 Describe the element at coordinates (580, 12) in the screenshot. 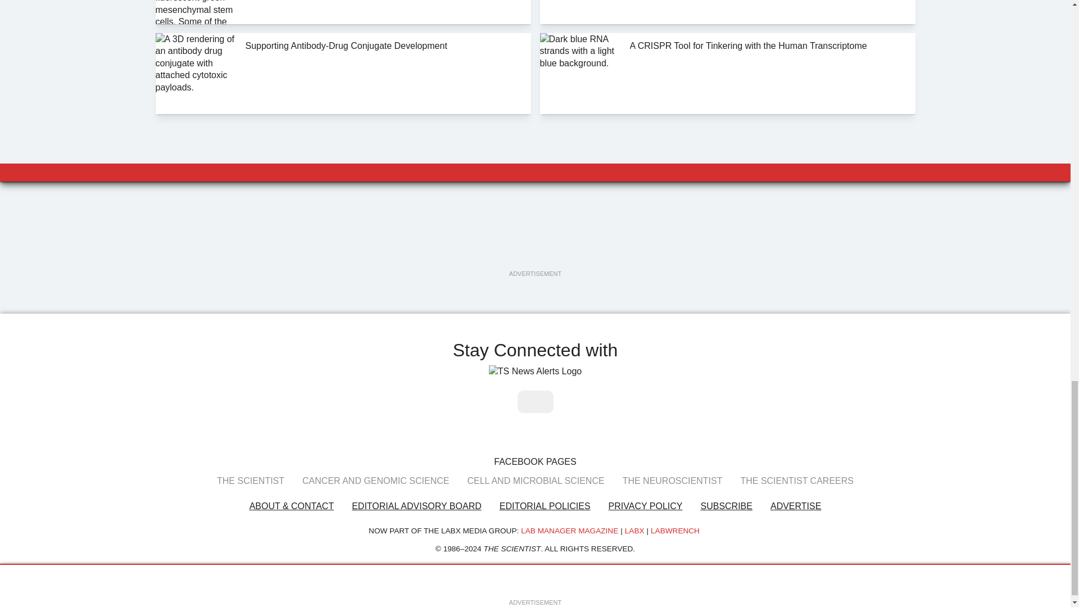

I see `An illustration of a B cell secreting autoantibodies.` at that location.